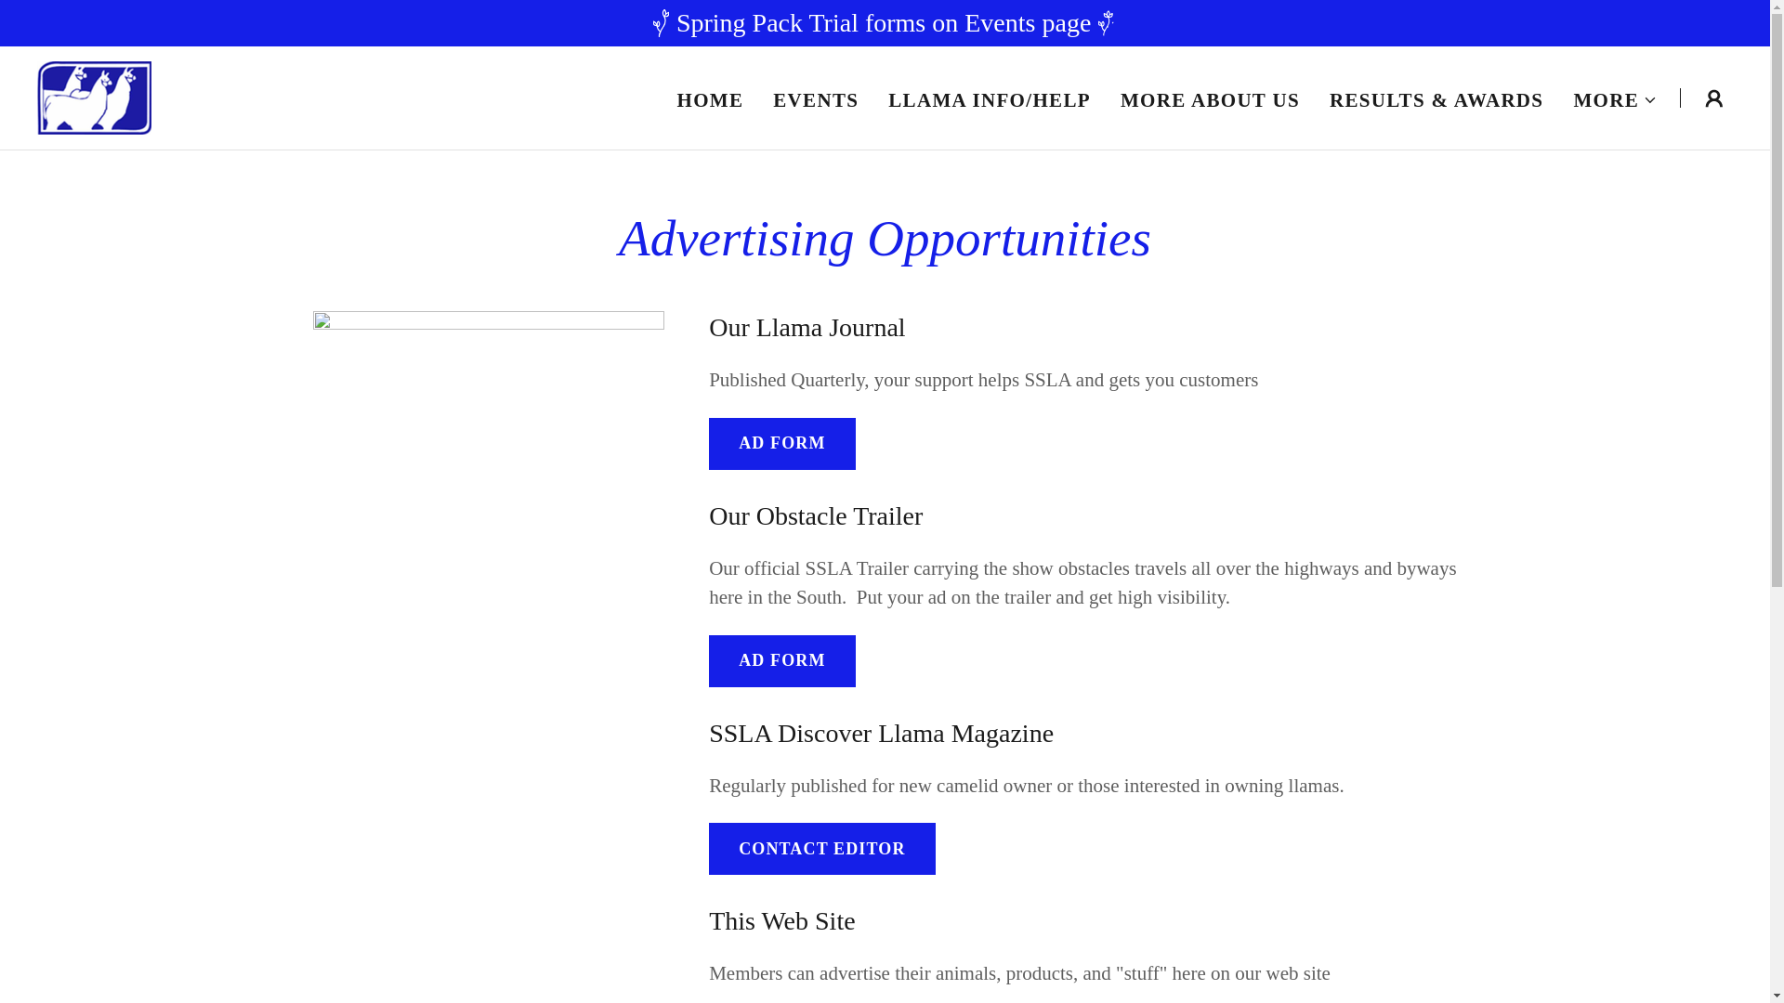 This screenshot has height=1003, width=1784. Describe the element at coordinates (1210, 100) in the screenshot. I see `MORE ABOUT US` at that location.